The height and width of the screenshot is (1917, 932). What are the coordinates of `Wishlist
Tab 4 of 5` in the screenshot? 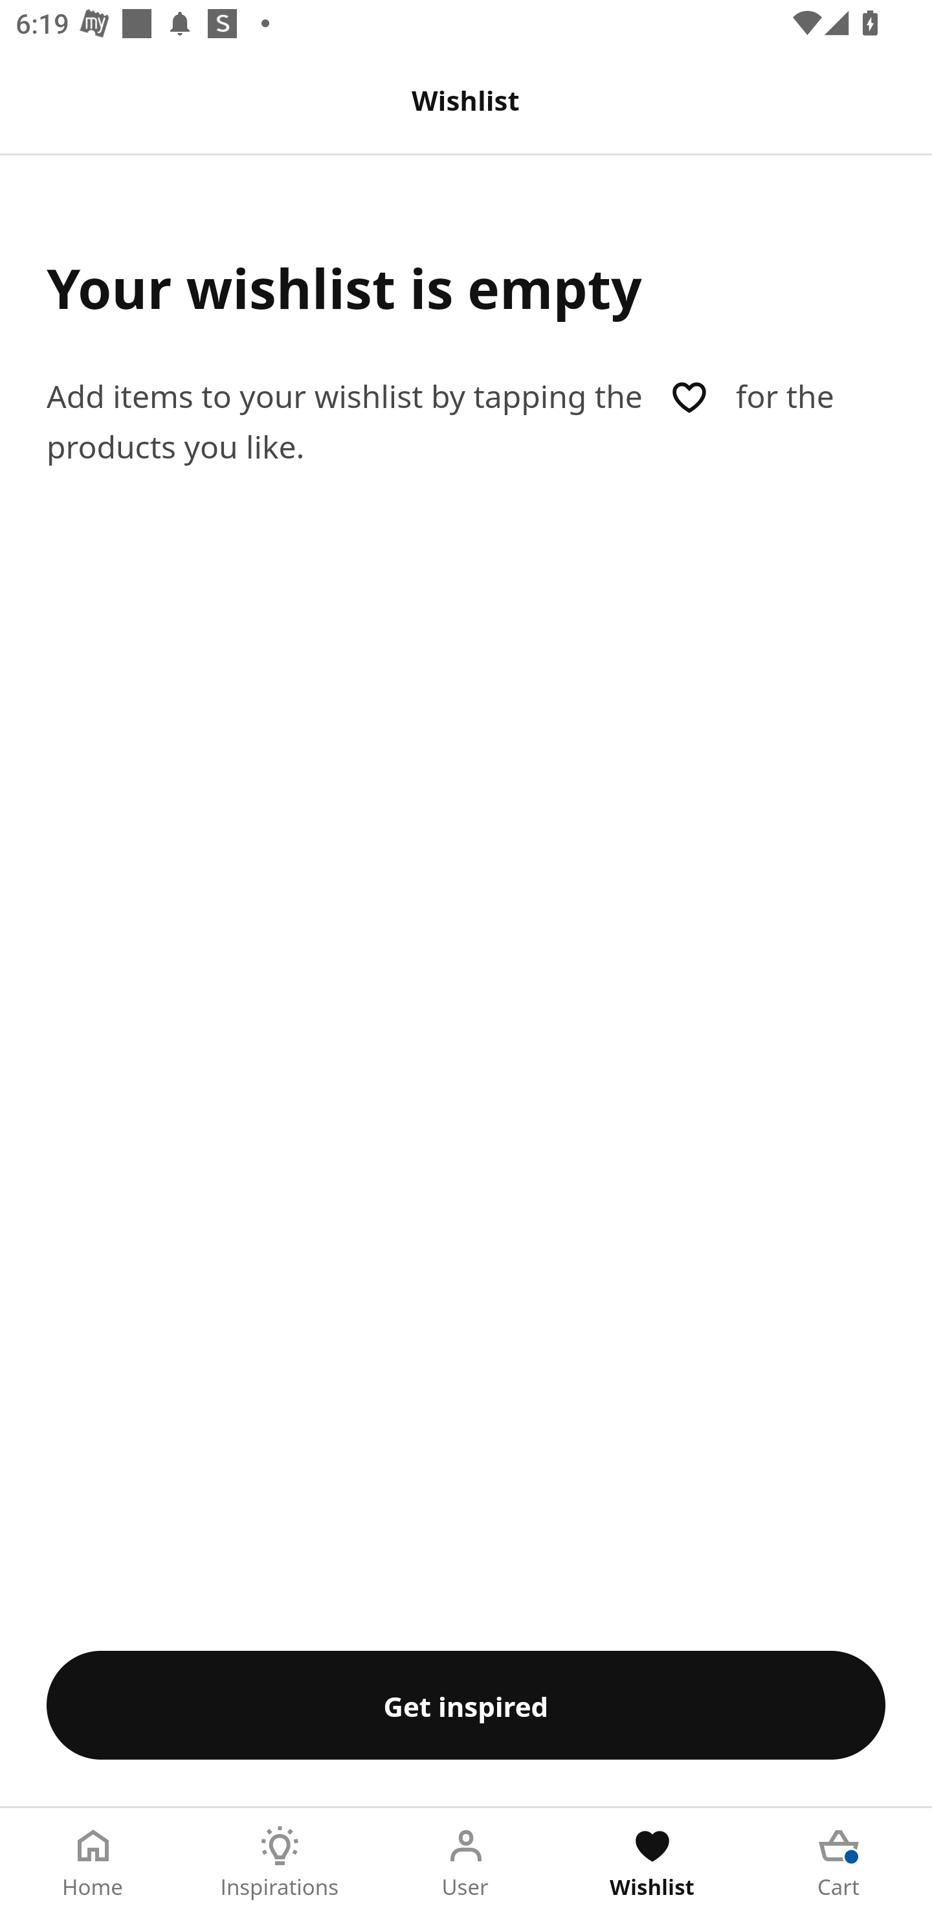 It's located at (652, 1863).